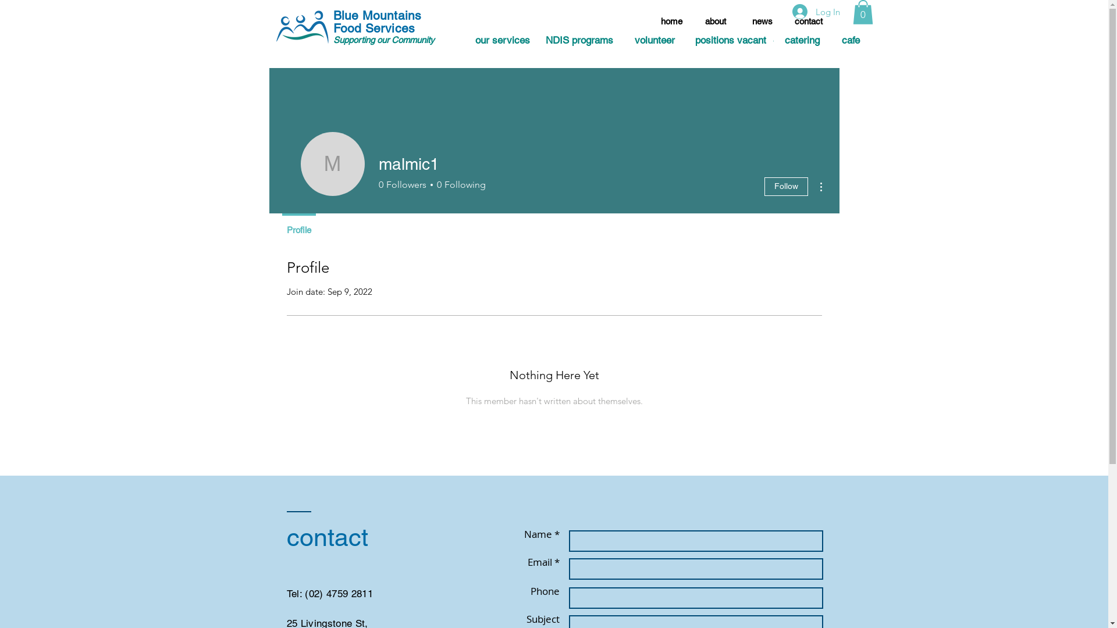 This screenshot has width=1117, height=628. I want to click on Follow, so click(787, 187).